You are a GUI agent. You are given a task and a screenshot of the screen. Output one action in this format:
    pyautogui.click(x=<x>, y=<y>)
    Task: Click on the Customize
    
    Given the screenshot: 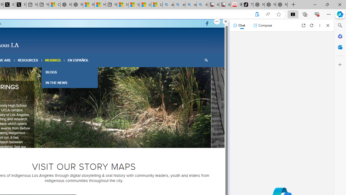 What is the action you would take?
    pyautogui.click(x=340, y=65)
    